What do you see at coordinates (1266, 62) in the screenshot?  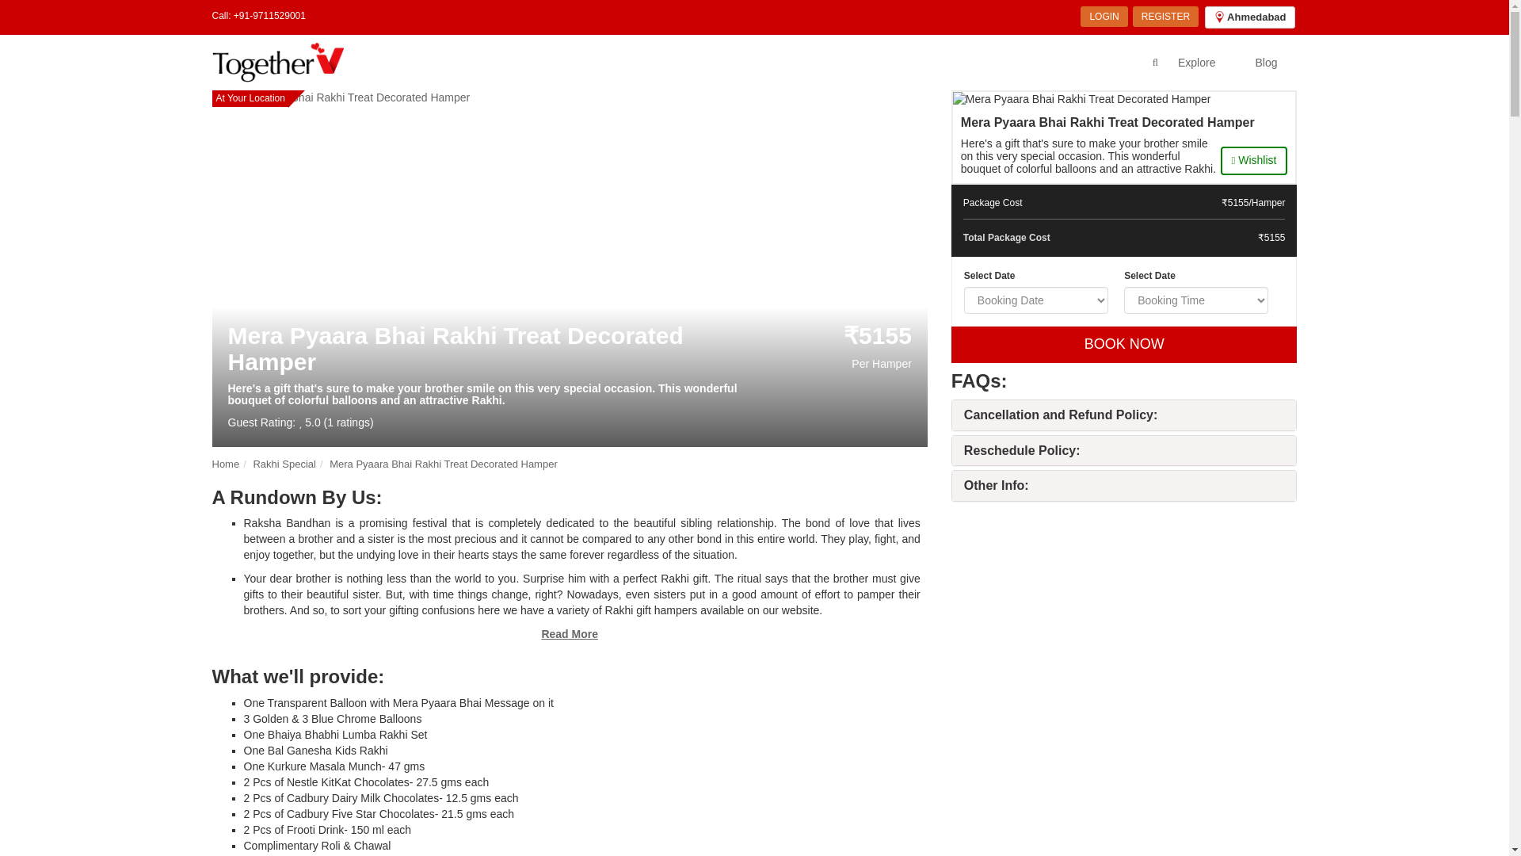 I see `Blog` at bounding box center [1266, 62].